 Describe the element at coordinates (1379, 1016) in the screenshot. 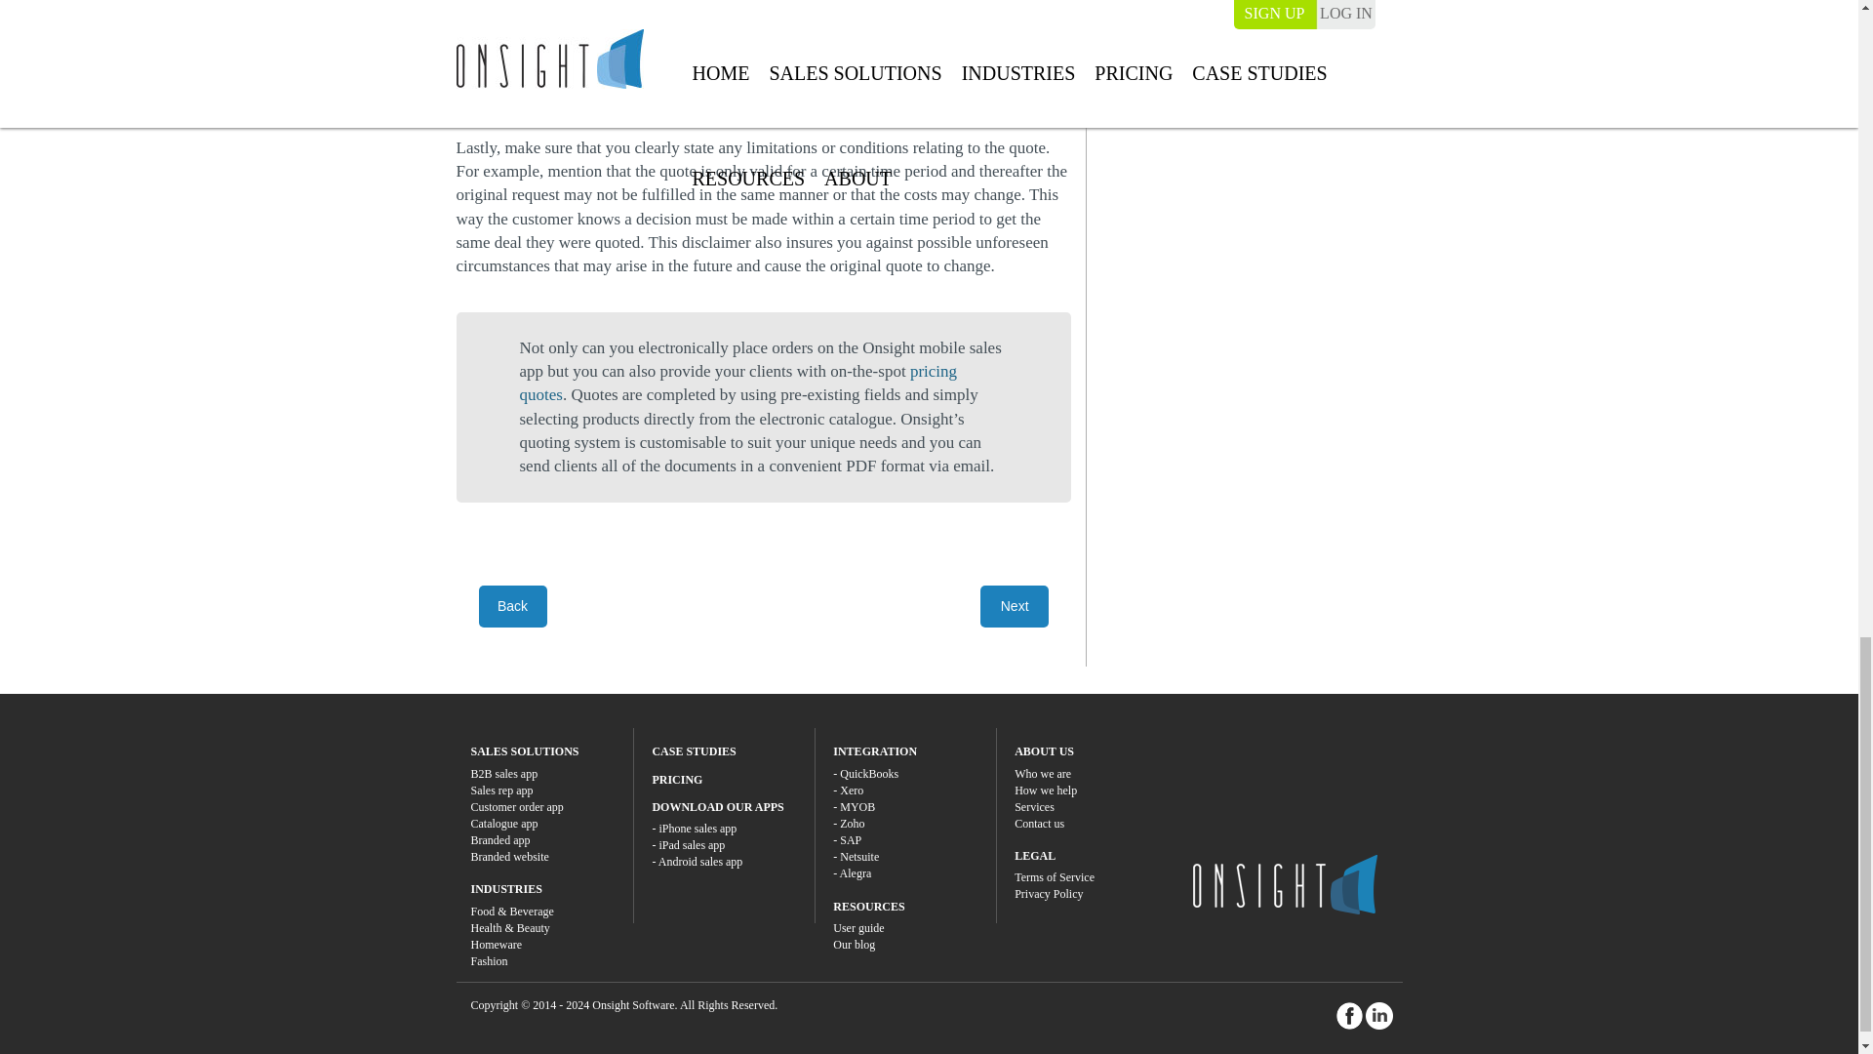

I see `LinkedIn` at that location.